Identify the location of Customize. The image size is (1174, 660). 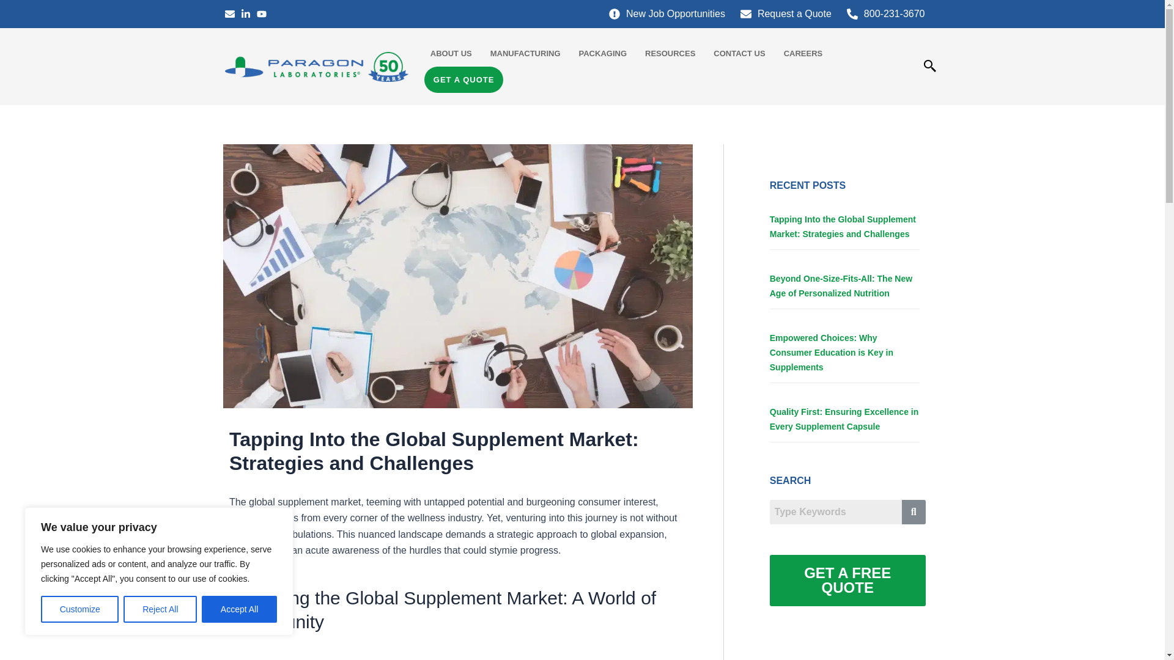
(79, 609).